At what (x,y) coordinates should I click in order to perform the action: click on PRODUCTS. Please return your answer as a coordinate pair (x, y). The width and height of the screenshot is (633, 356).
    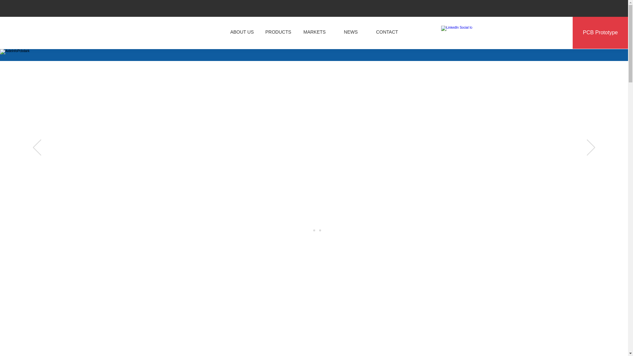
    Looking at the image, I should click on (278, 32).